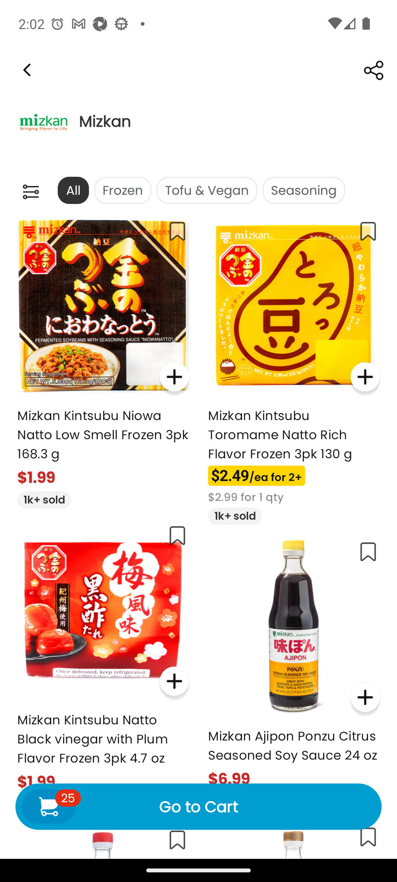 Image resolution: width=397 pixels, height=882 pixels. I want to click on Tofu & Vegan, so click(207, 190).